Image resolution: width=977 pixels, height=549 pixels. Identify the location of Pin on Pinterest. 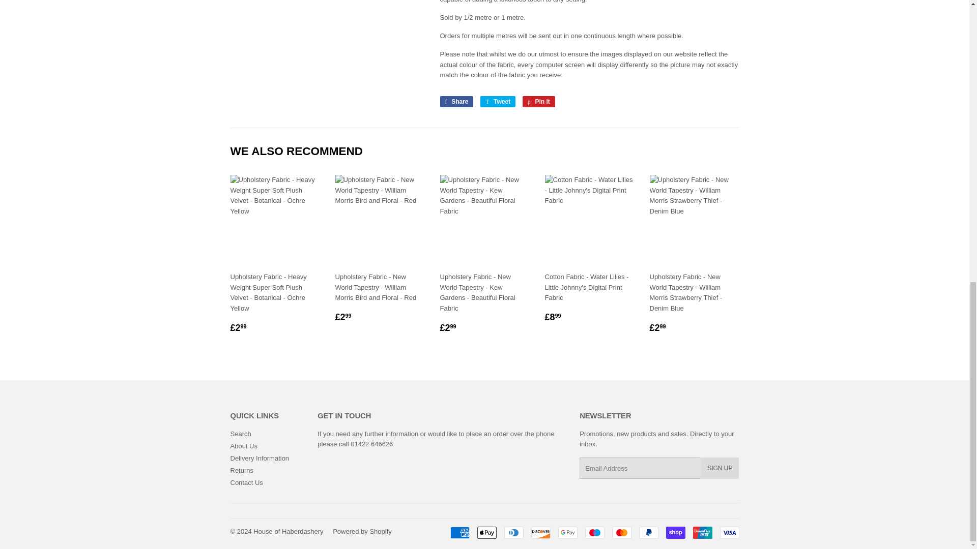
(538, 102).